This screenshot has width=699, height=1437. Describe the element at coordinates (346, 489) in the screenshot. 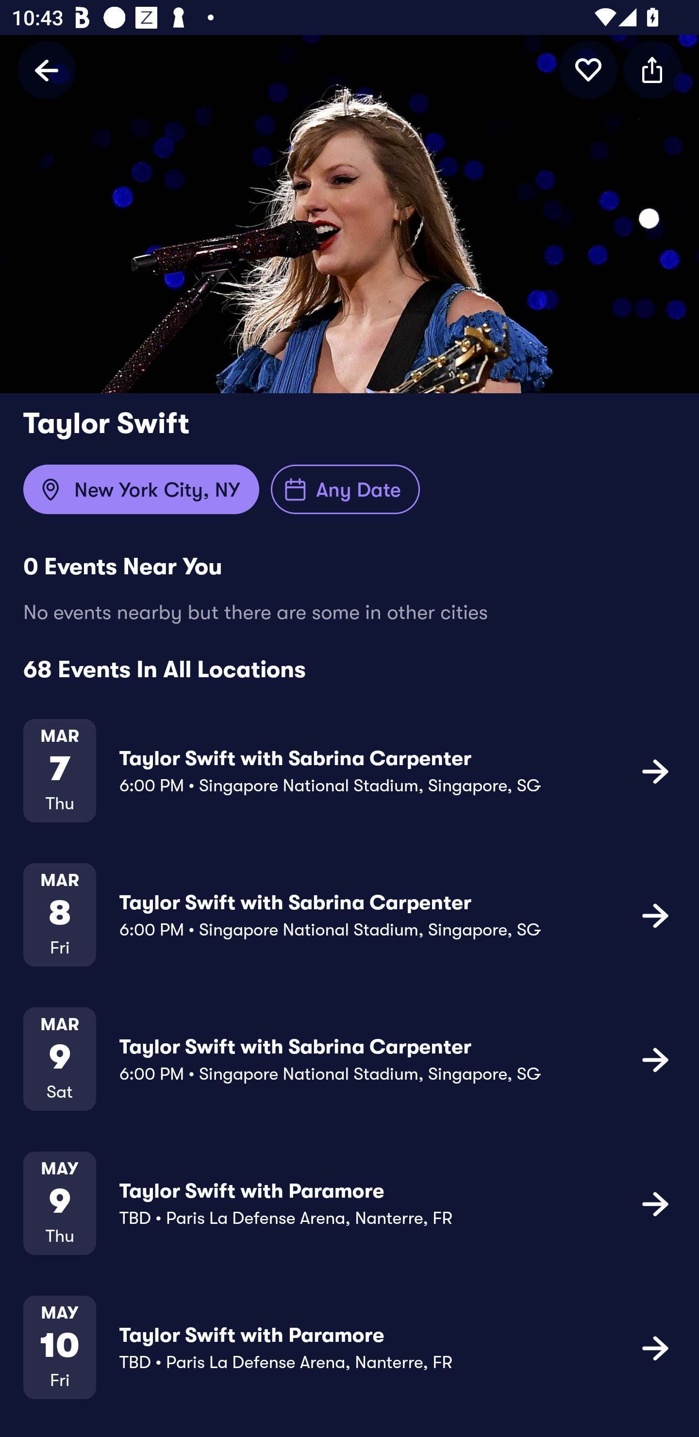

I see `Any Date` at that location.